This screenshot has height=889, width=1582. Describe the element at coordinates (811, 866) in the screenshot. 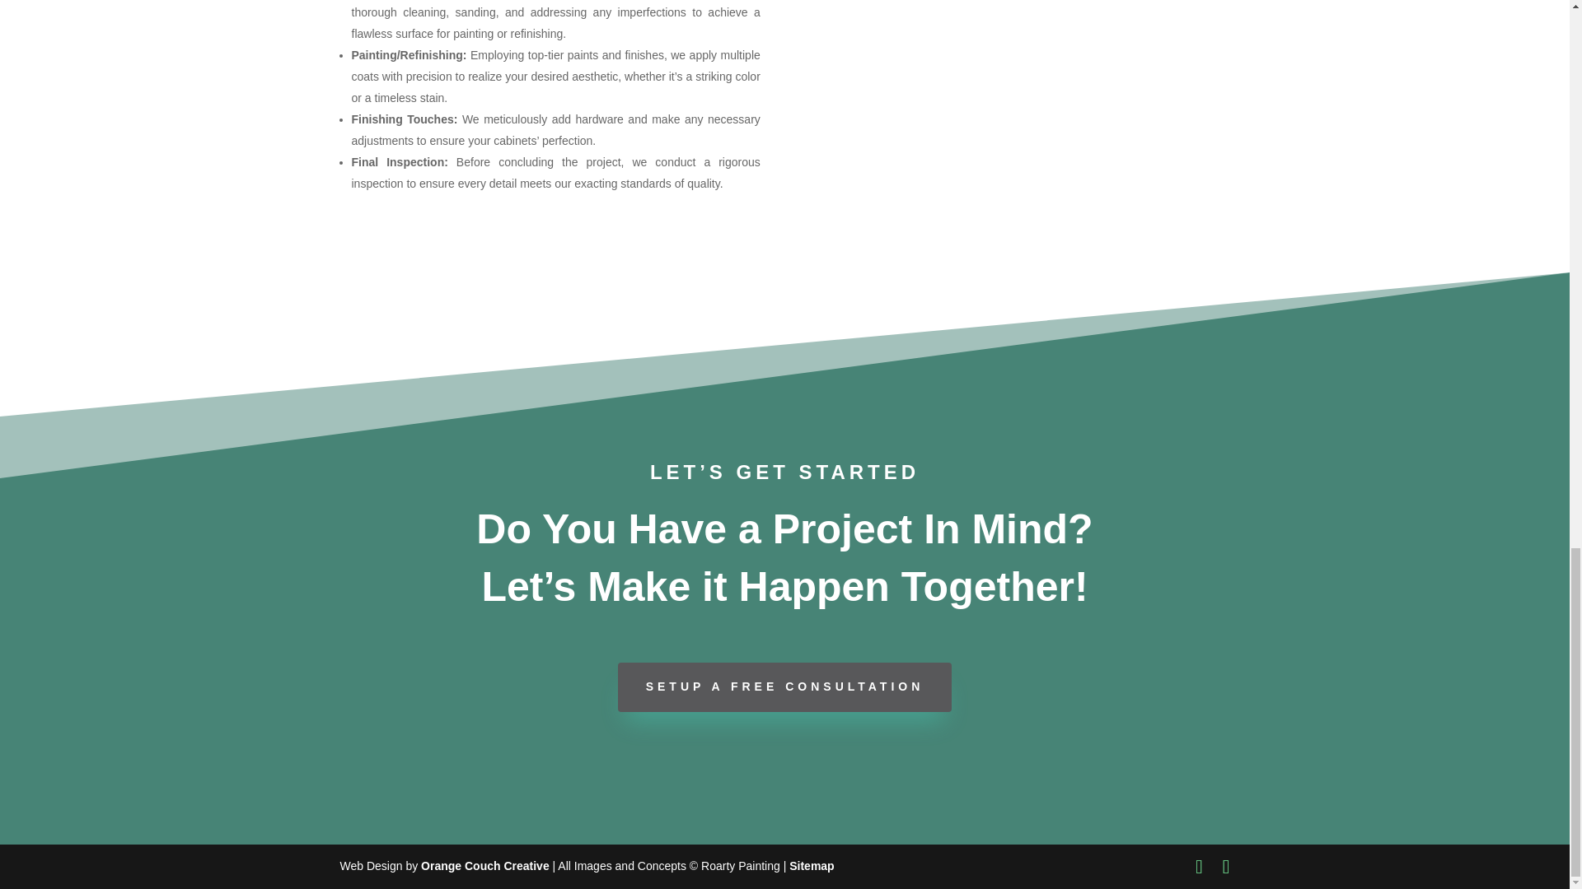

I see `Sitemap` at that location.